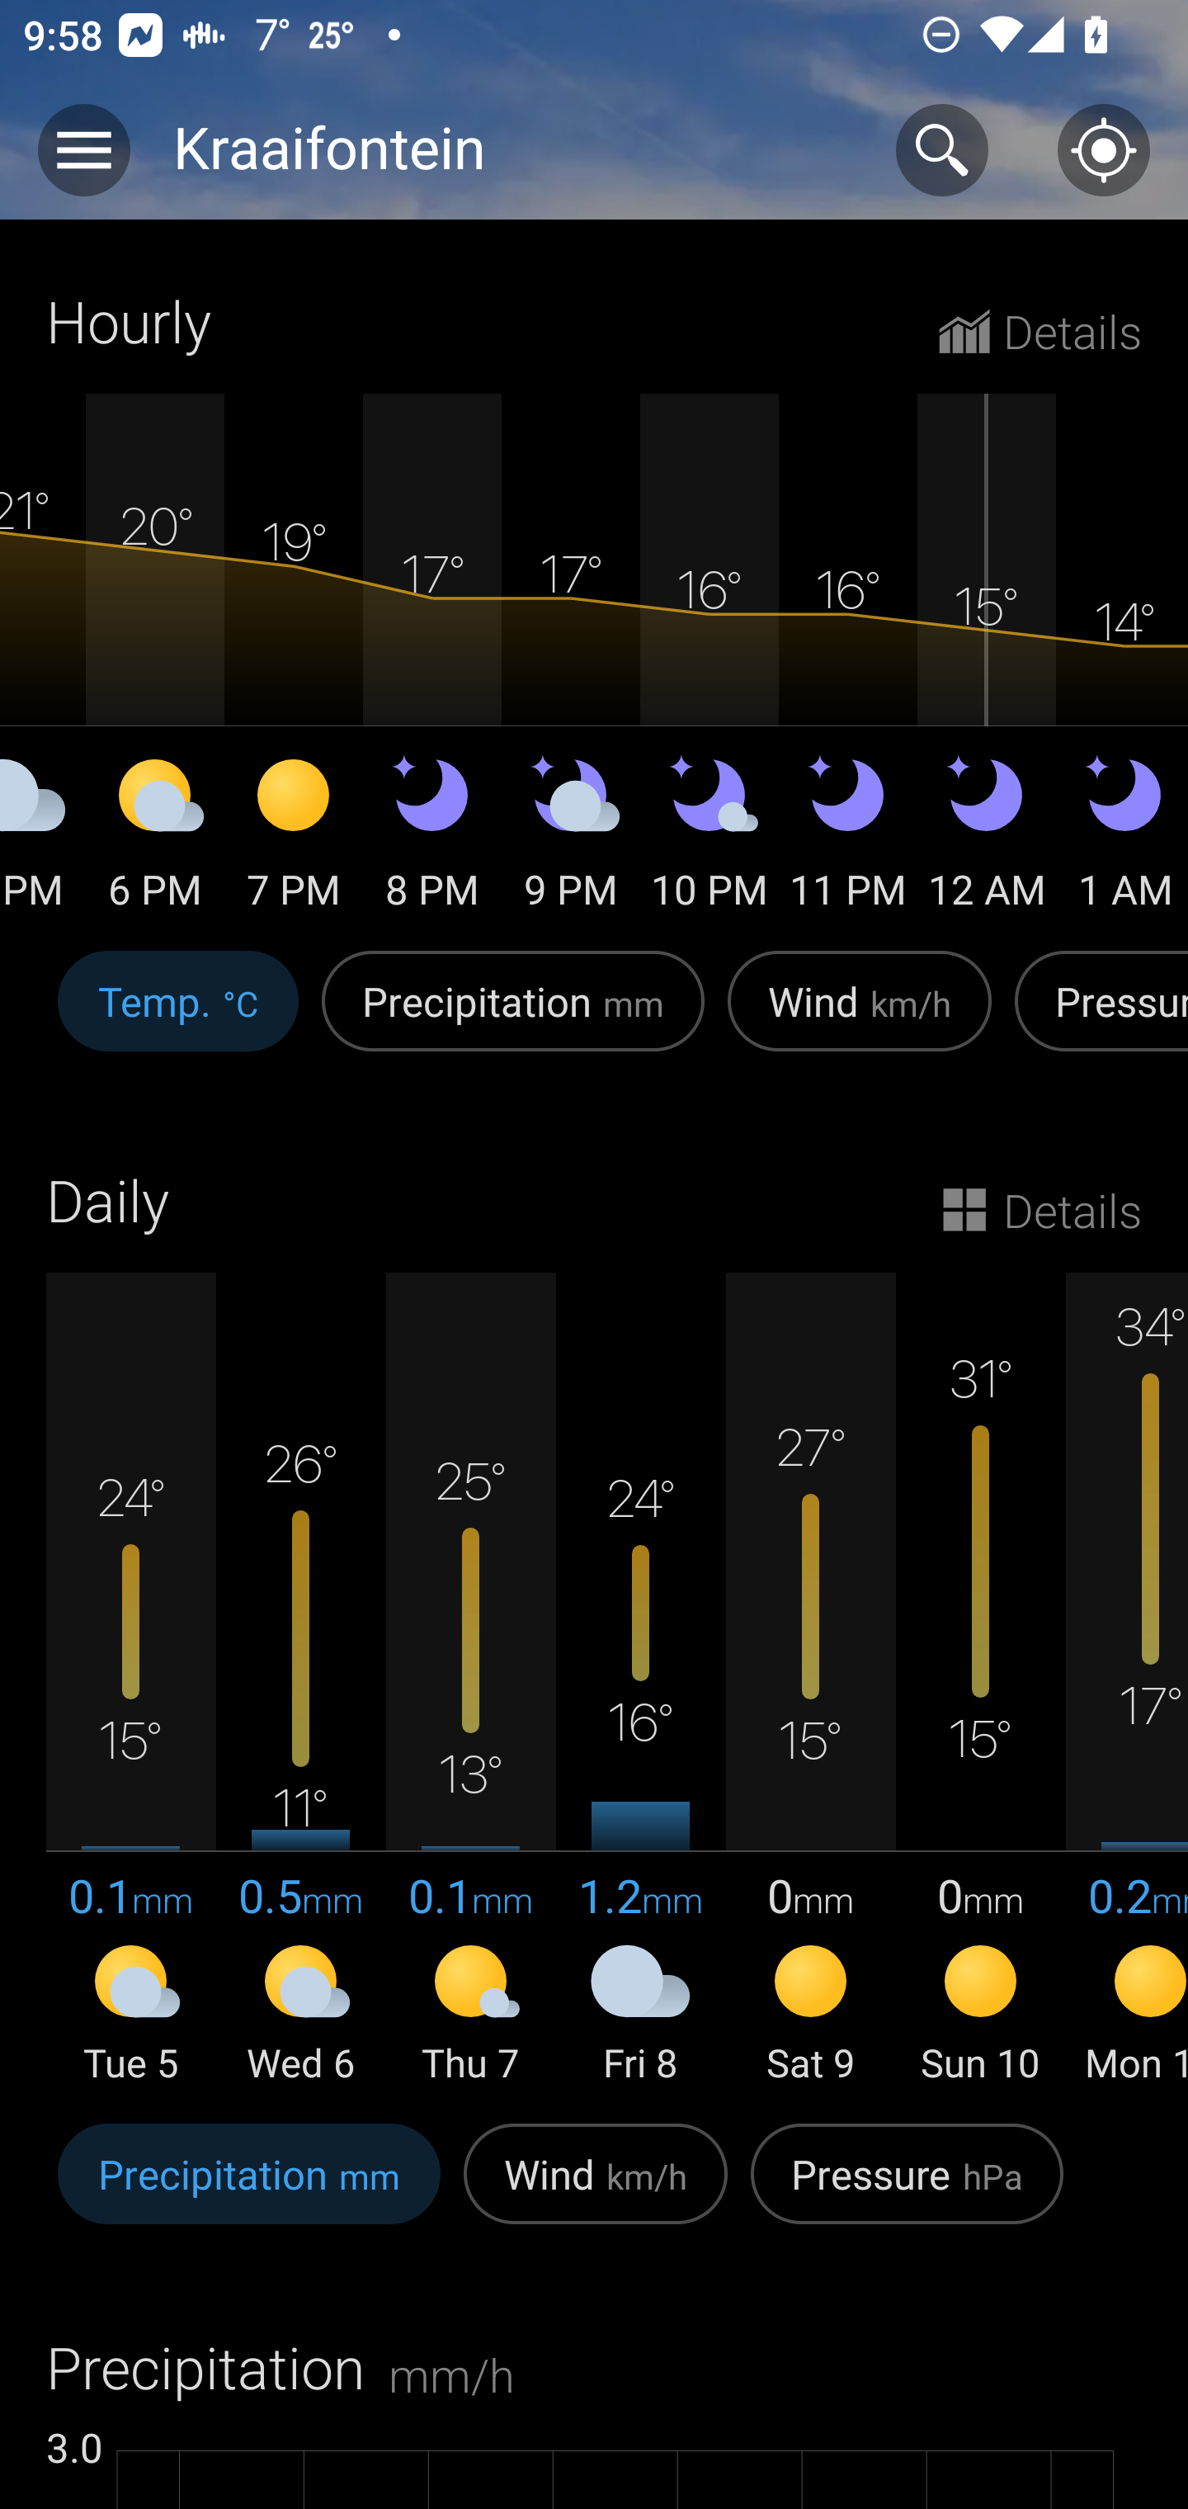  I want to click on 7 PM, so click(294, 839).